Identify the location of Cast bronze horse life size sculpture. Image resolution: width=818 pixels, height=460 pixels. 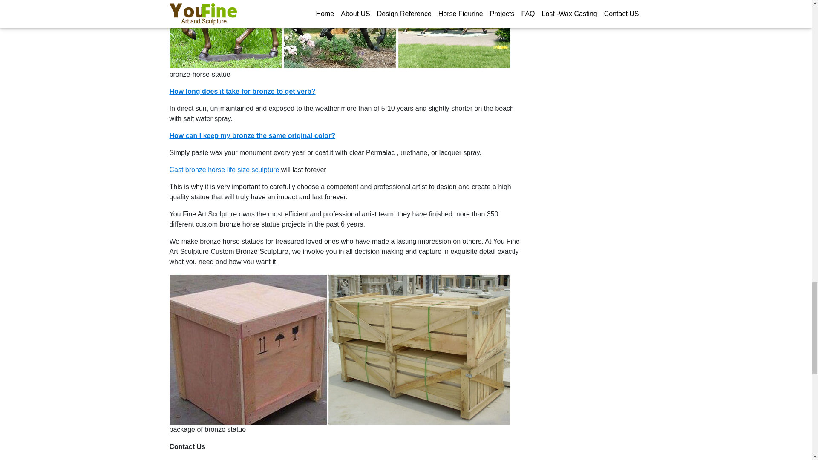
(224, 170).